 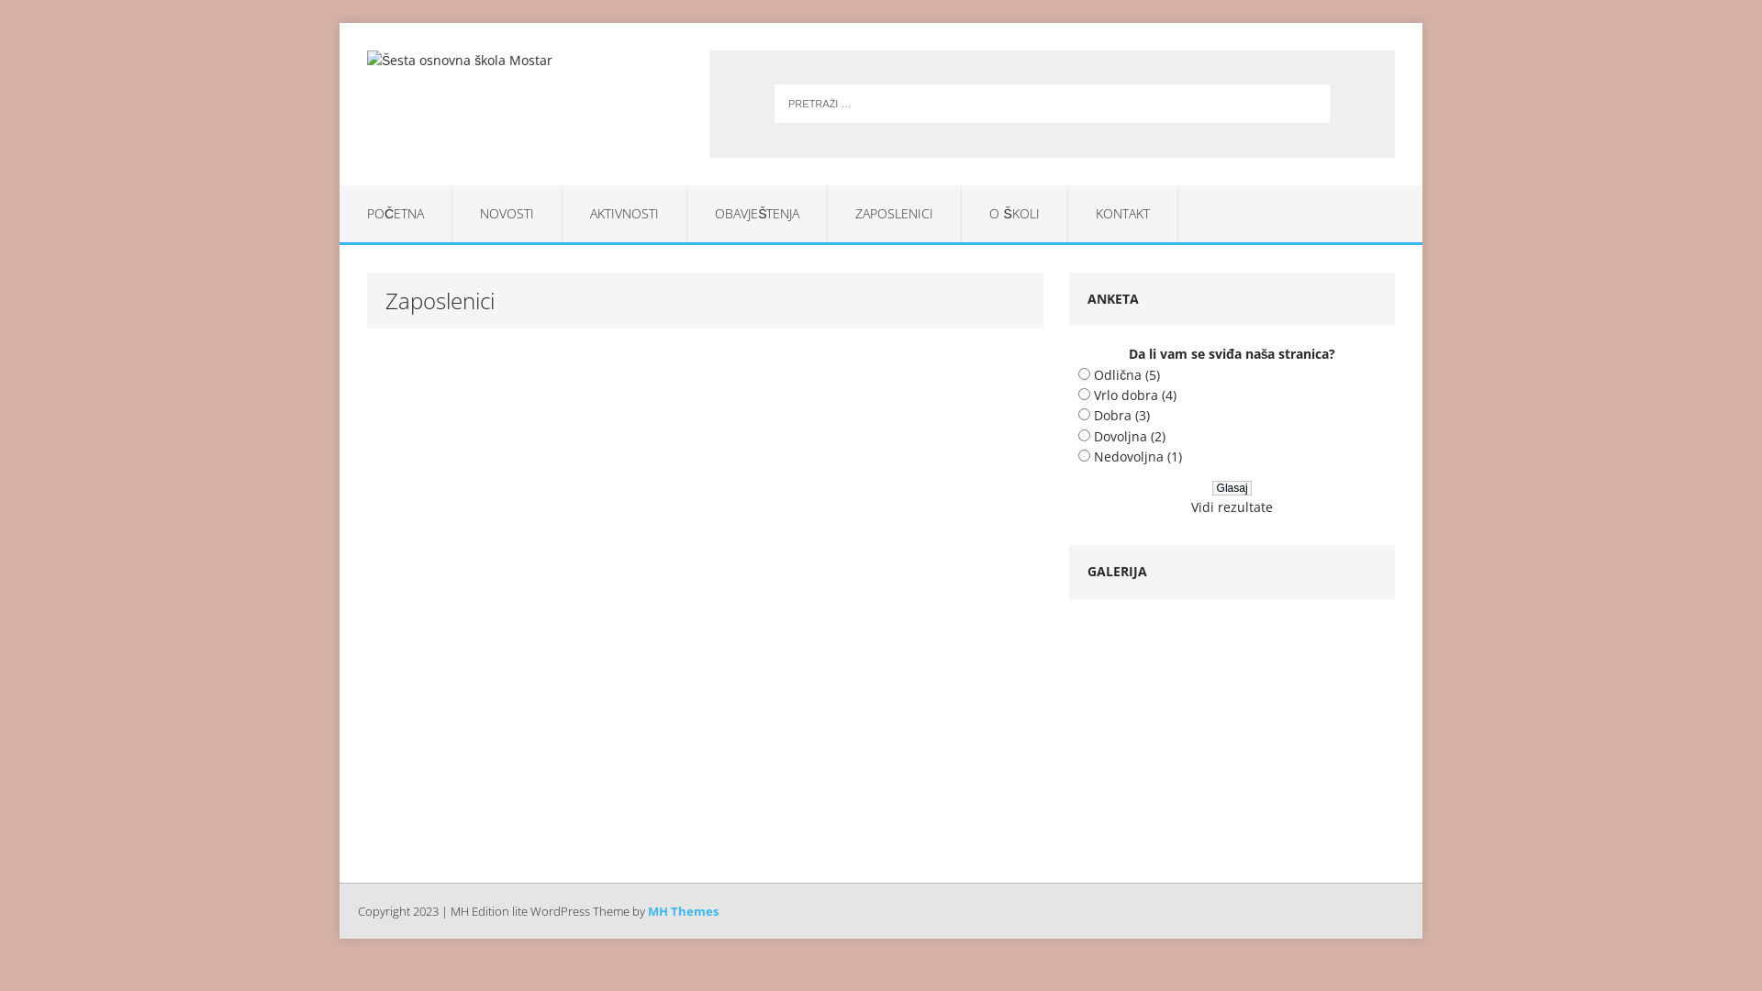 I want to click on NOVOSTI, so click(x=507, y=214).